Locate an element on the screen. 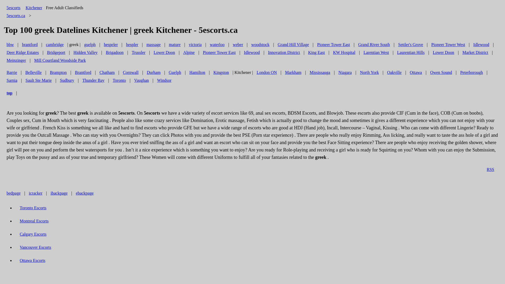 This screenshot has height=284, width=505. North York is located at coordinates (369, 73).